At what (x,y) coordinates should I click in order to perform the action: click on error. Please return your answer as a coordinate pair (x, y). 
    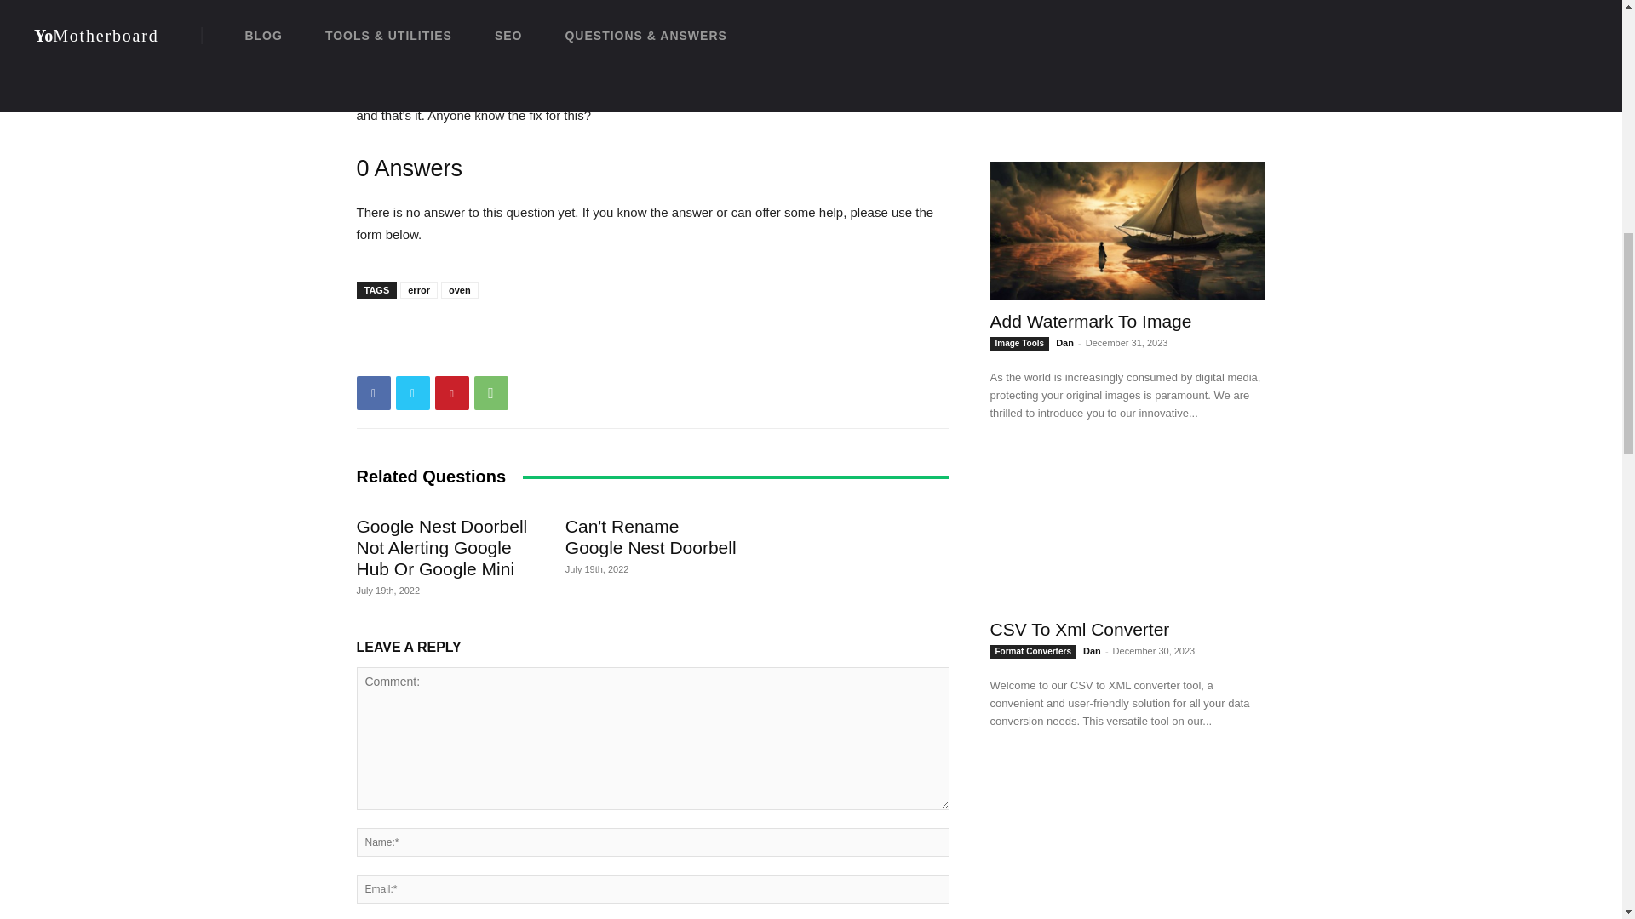
    Looking at the image, I should click on (419, 289).